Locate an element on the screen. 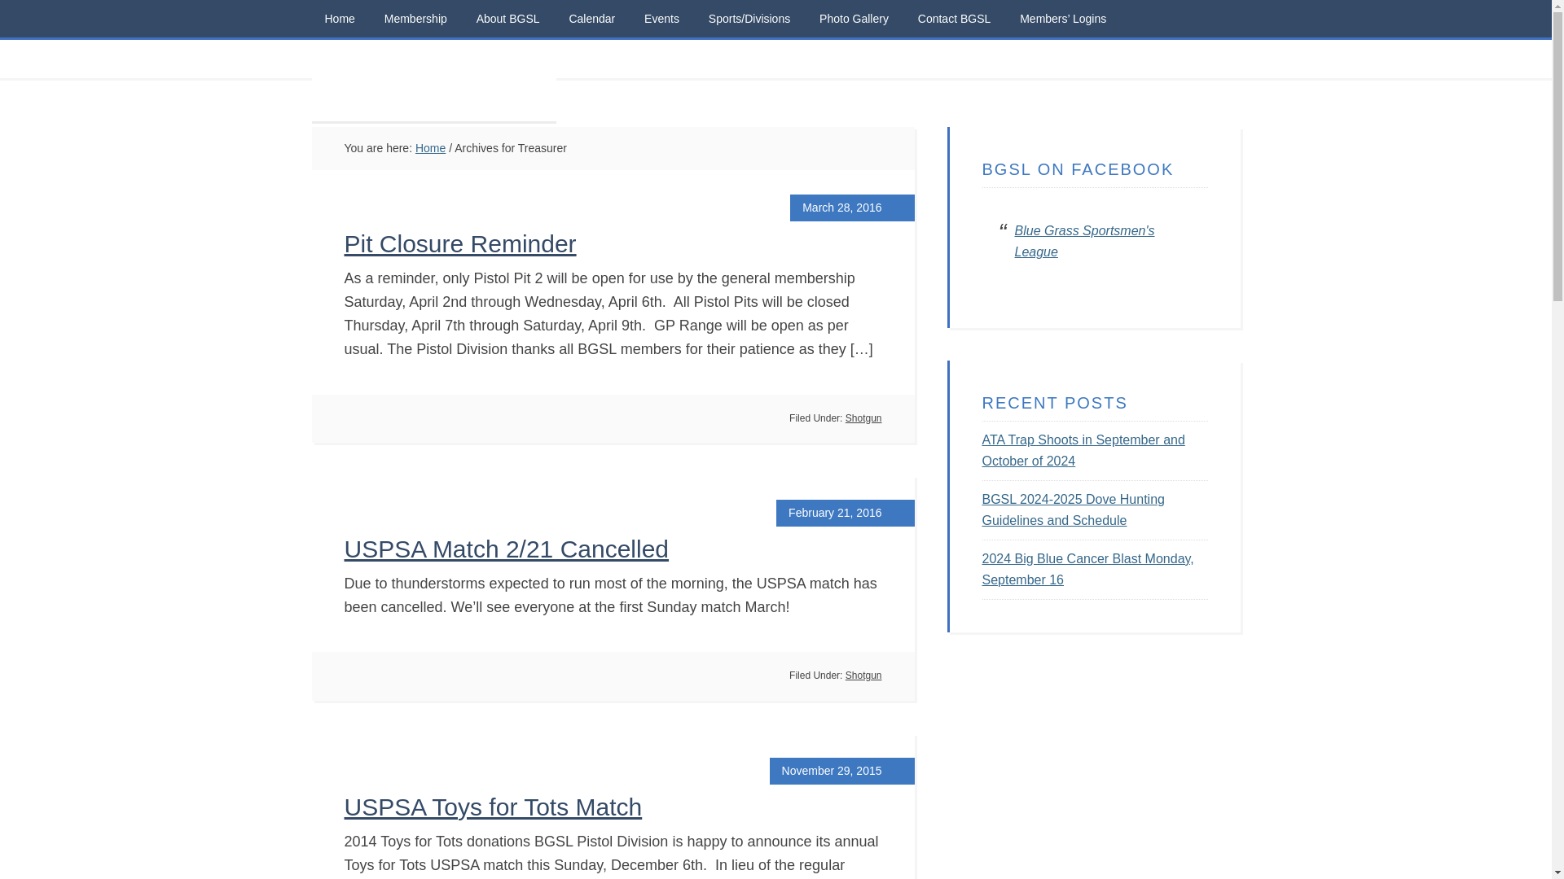 The width and height of the screenshot is (1564, 879). Contact BGSL is located at coordinates (955, 19).